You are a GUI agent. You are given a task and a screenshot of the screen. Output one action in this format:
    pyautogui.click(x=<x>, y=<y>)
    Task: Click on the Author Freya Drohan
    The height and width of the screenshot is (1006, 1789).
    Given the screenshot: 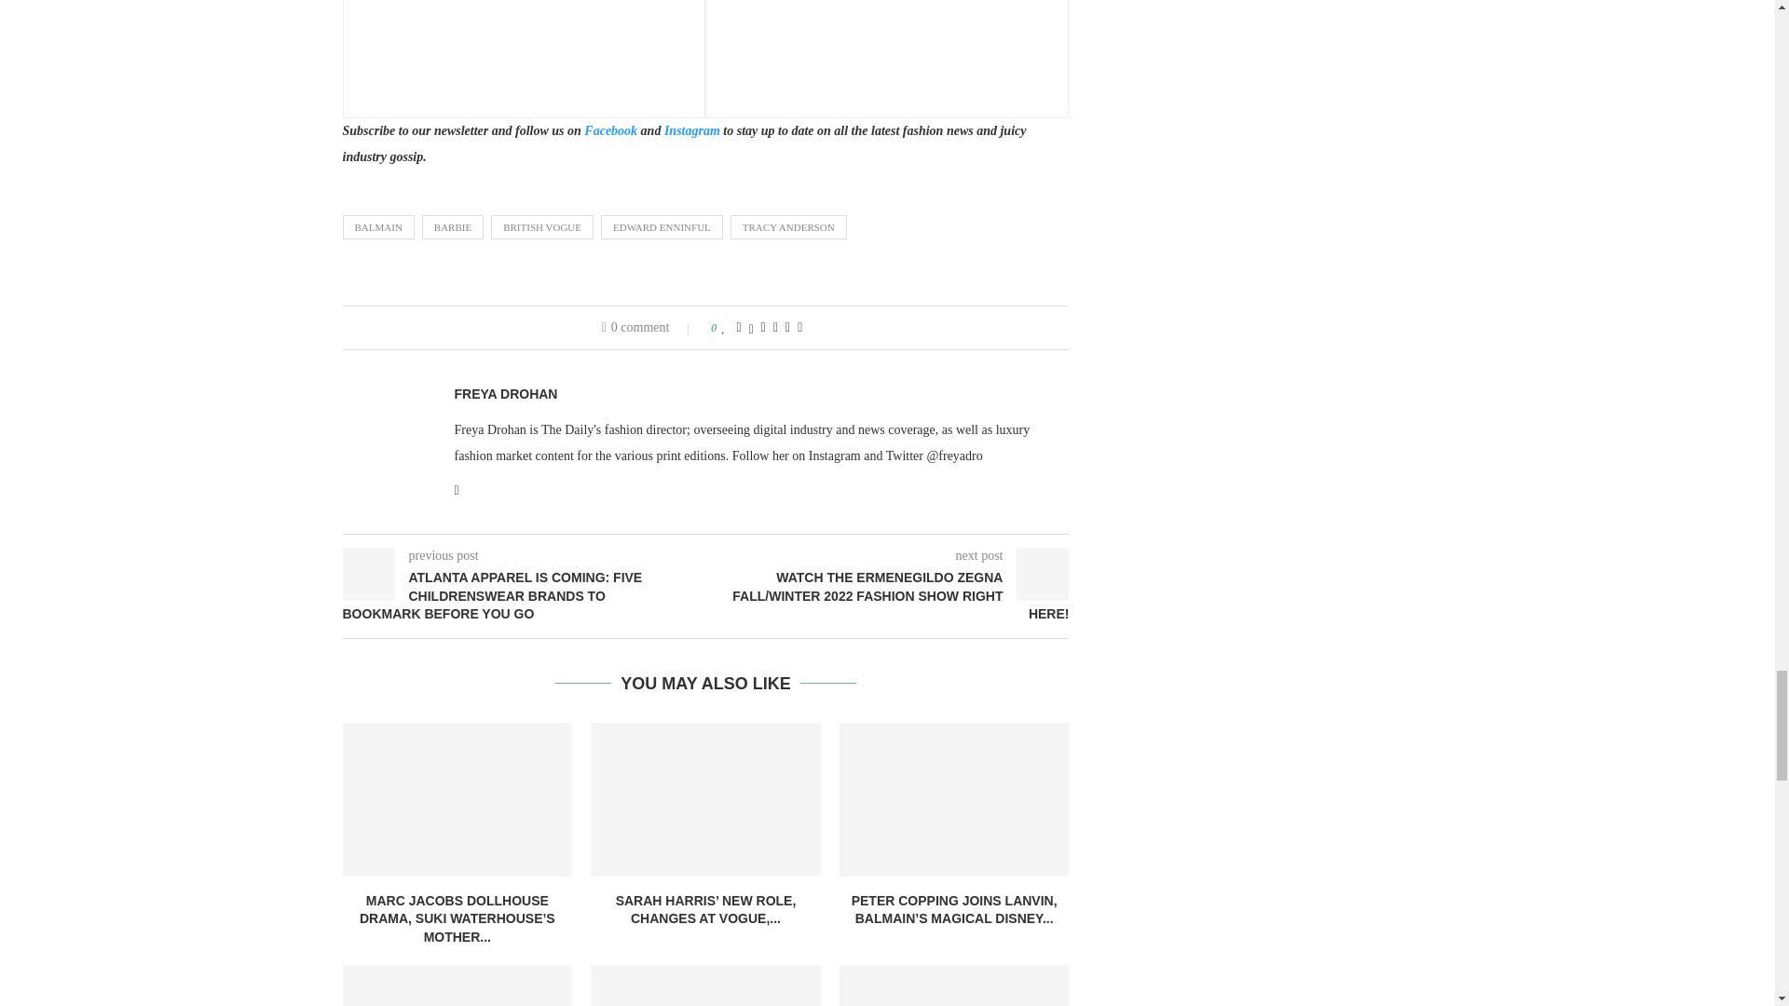 What is the action you would take?
    pyautogui.click(x=506, y=394)
    